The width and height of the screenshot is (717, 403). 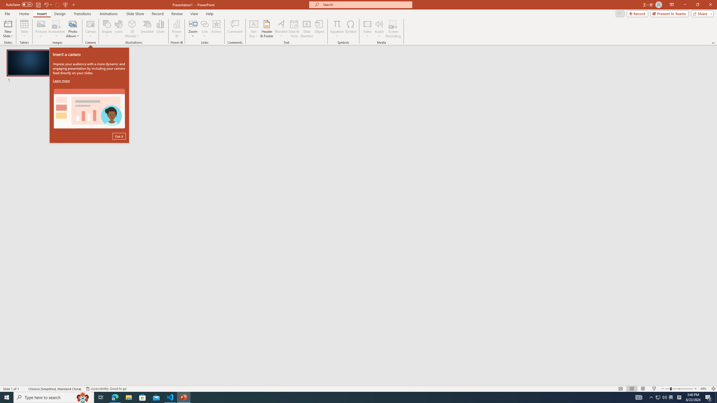 I want to click on Photo Album..., so click(x=73, y=29).